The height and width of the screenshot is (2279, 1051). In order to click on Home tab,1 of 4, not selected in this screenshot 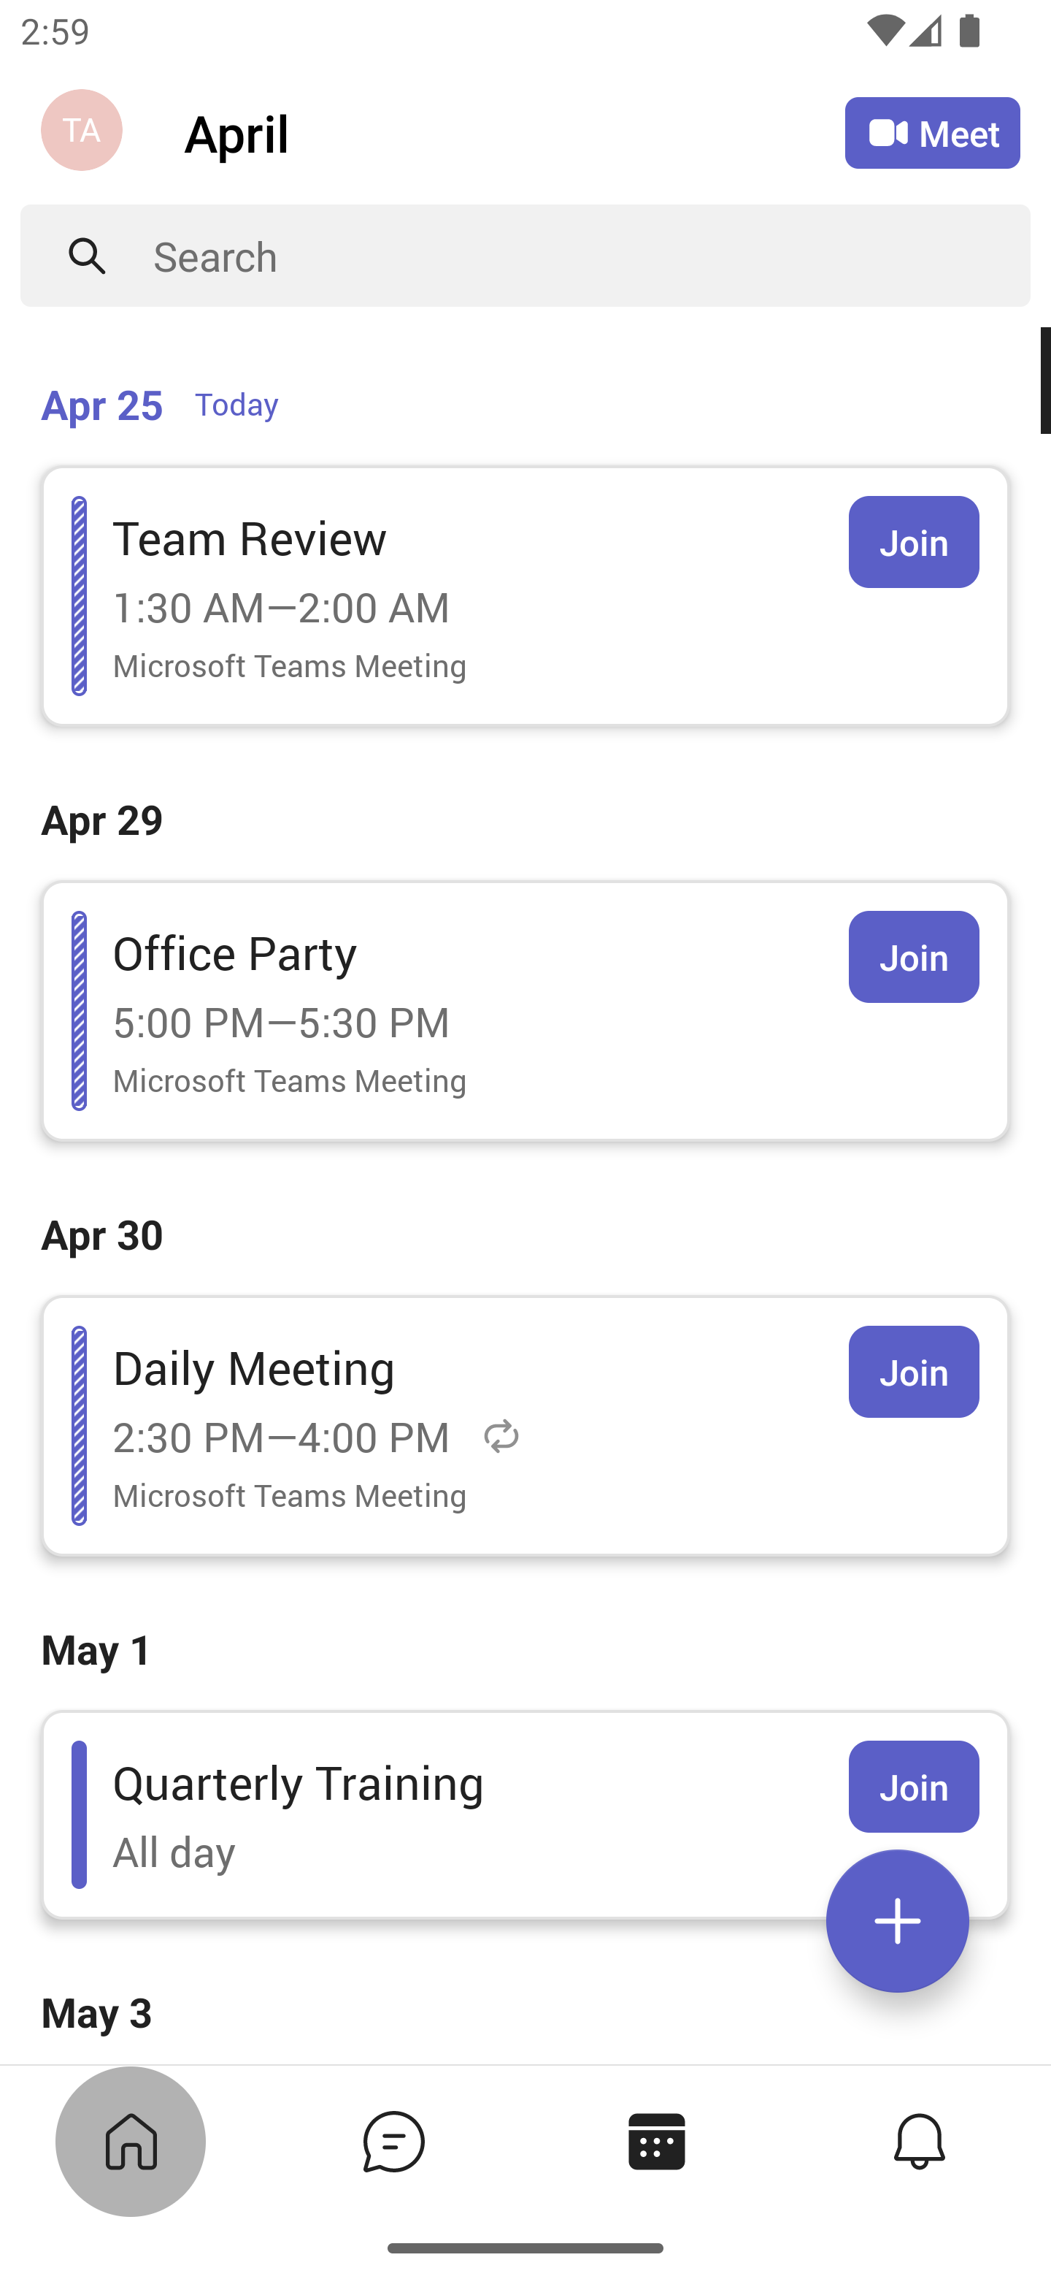, I will do `click(130, 2140)`.